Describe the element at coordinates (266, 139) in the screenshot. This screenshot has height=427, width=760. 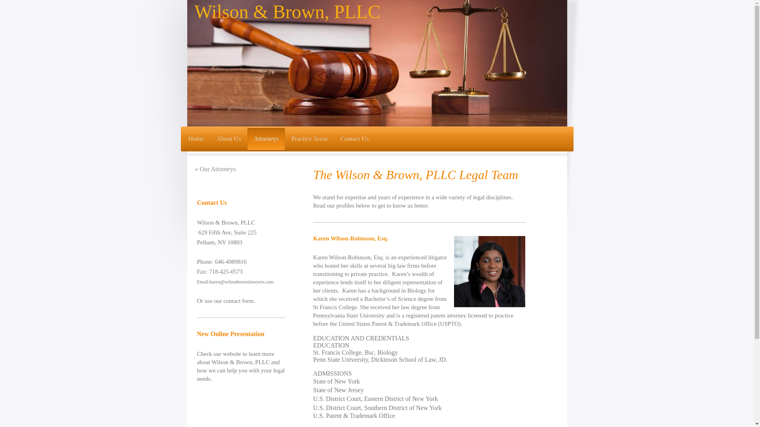
I see `Attorneys` at that location.